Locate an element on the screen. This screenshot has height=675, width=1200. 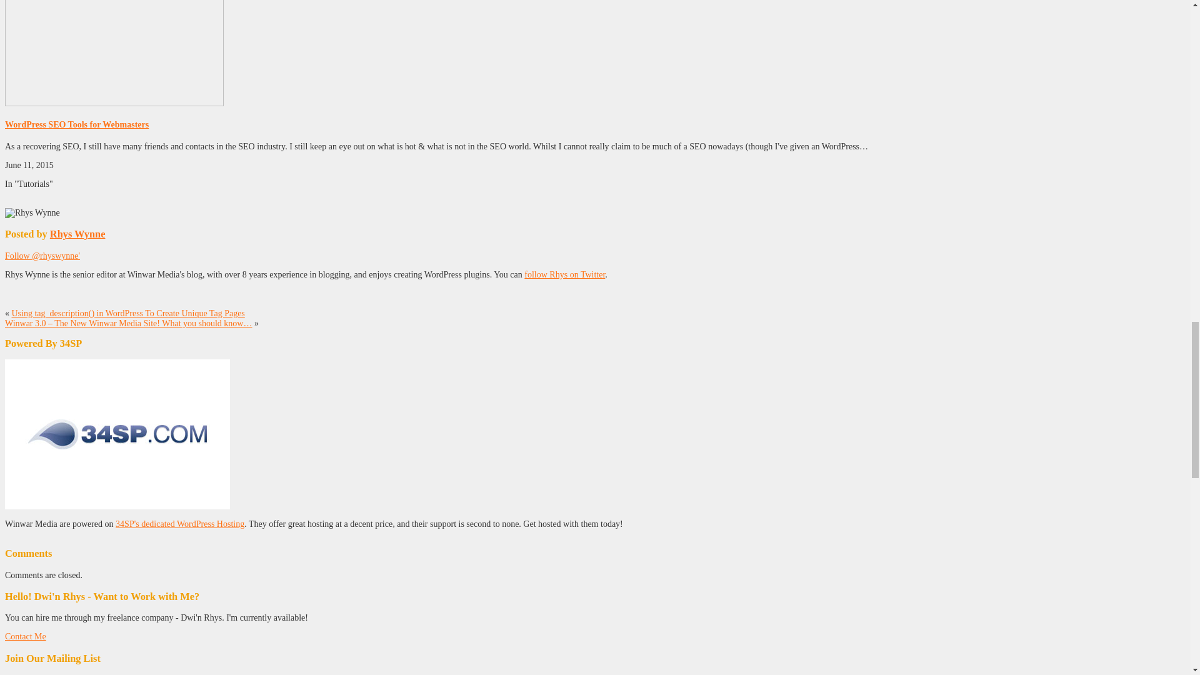
Posts by Rhys Wynne is located at coordinates (77, 234).